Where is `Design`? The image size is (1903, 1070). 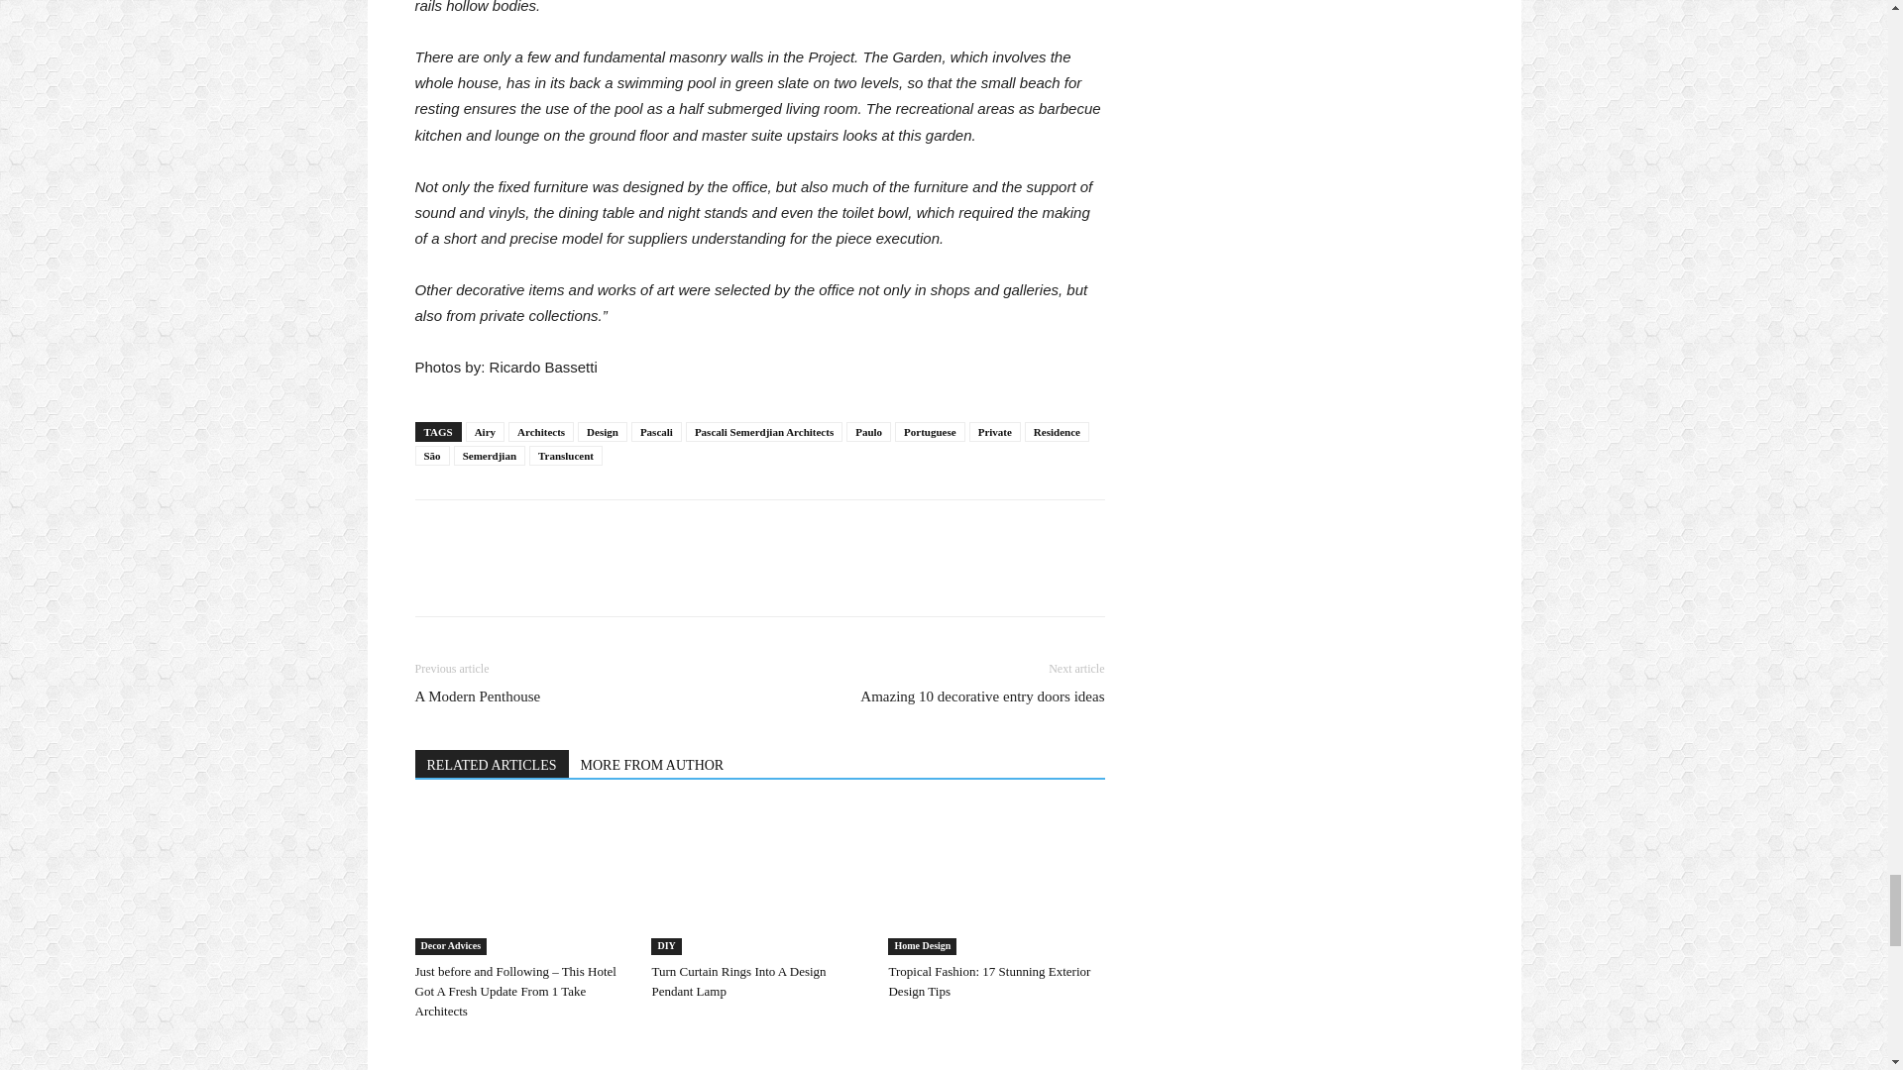 Design is located at coordinates (603, 432).